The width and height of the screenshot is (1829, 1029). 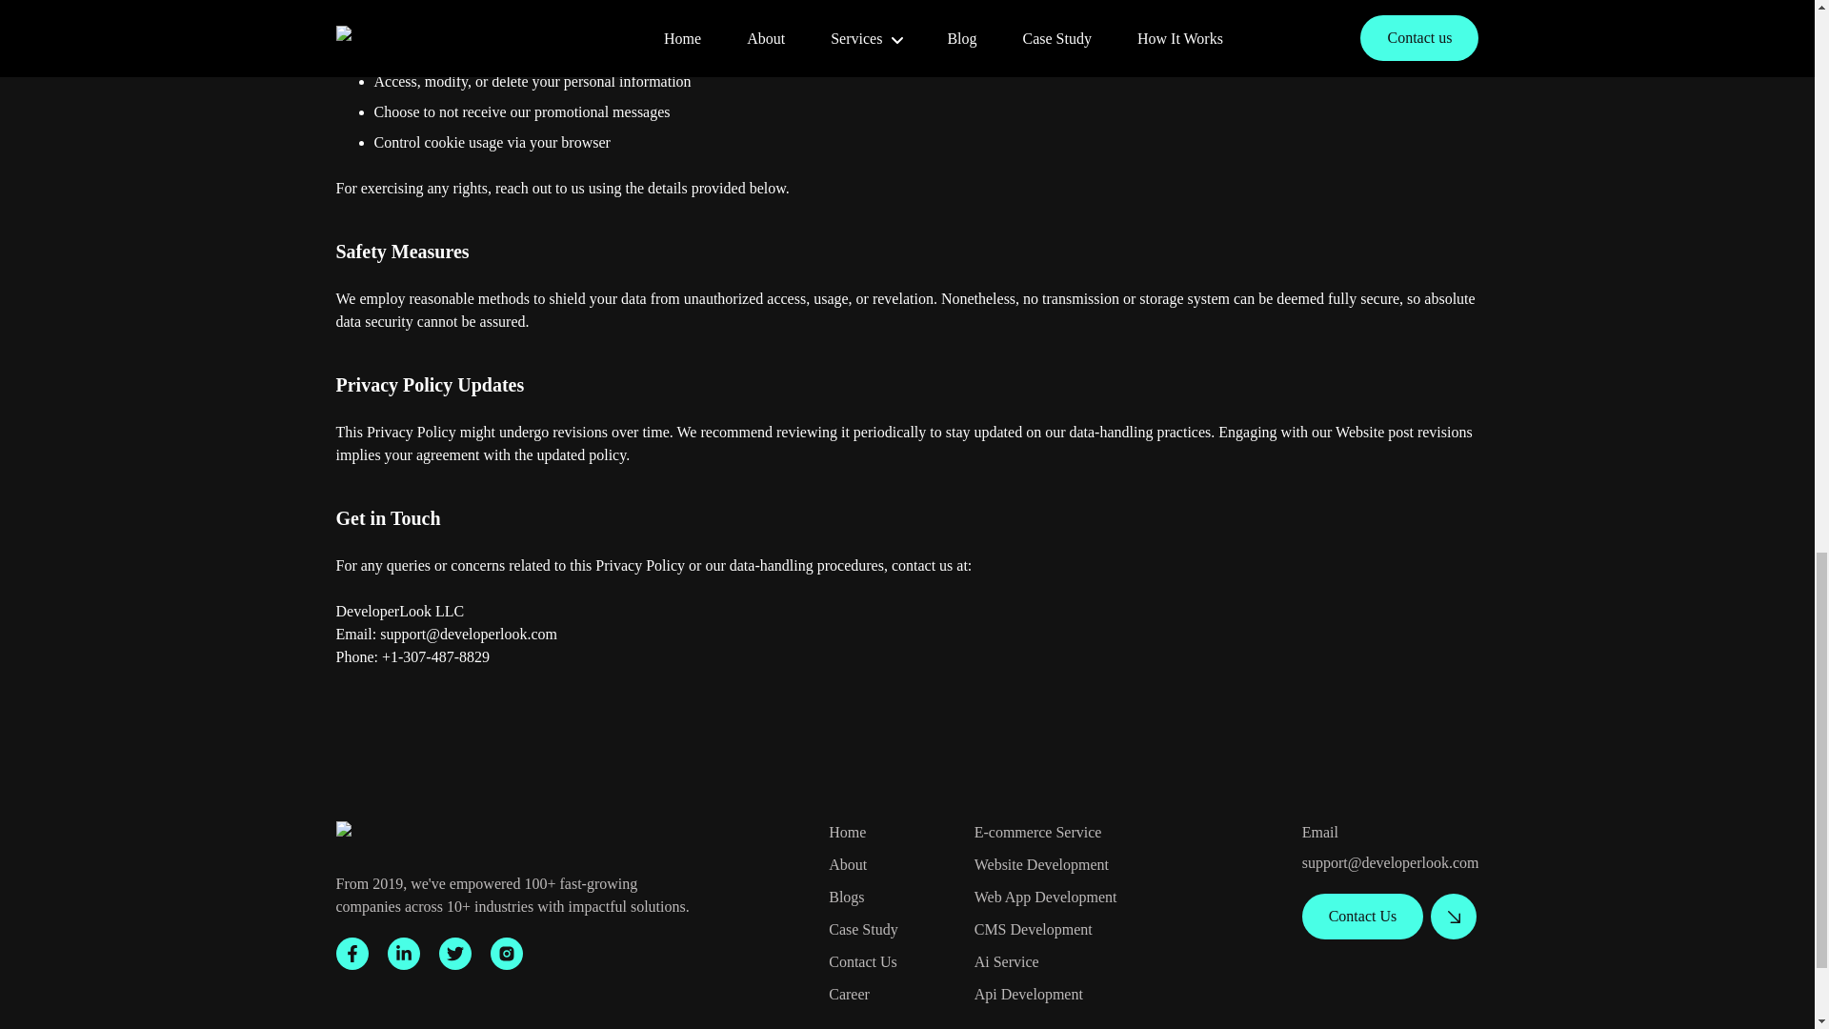 What do you see at coordinates (849, 993) in the screenshot?
I see `Career` at bounding box center [849, 993].